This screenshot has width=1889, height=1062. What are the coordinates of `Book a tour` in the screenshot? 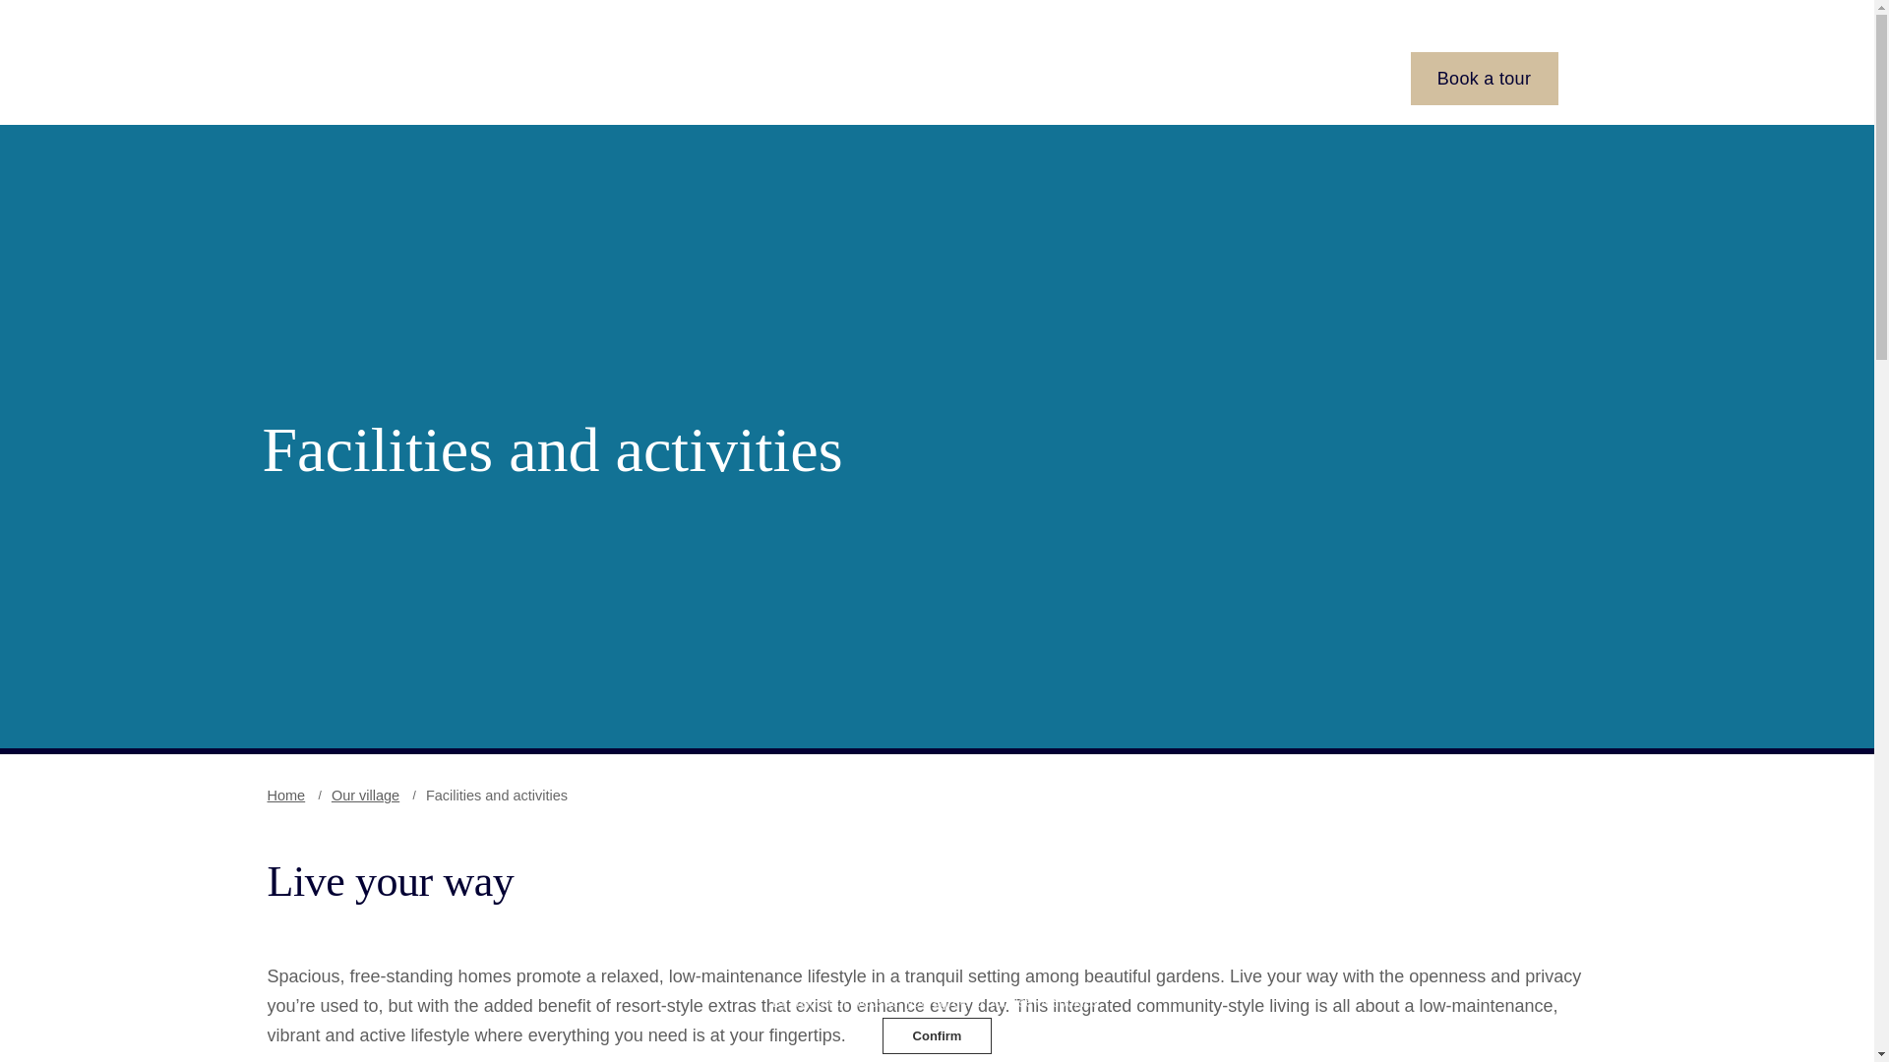 It's located at (1485, 78).